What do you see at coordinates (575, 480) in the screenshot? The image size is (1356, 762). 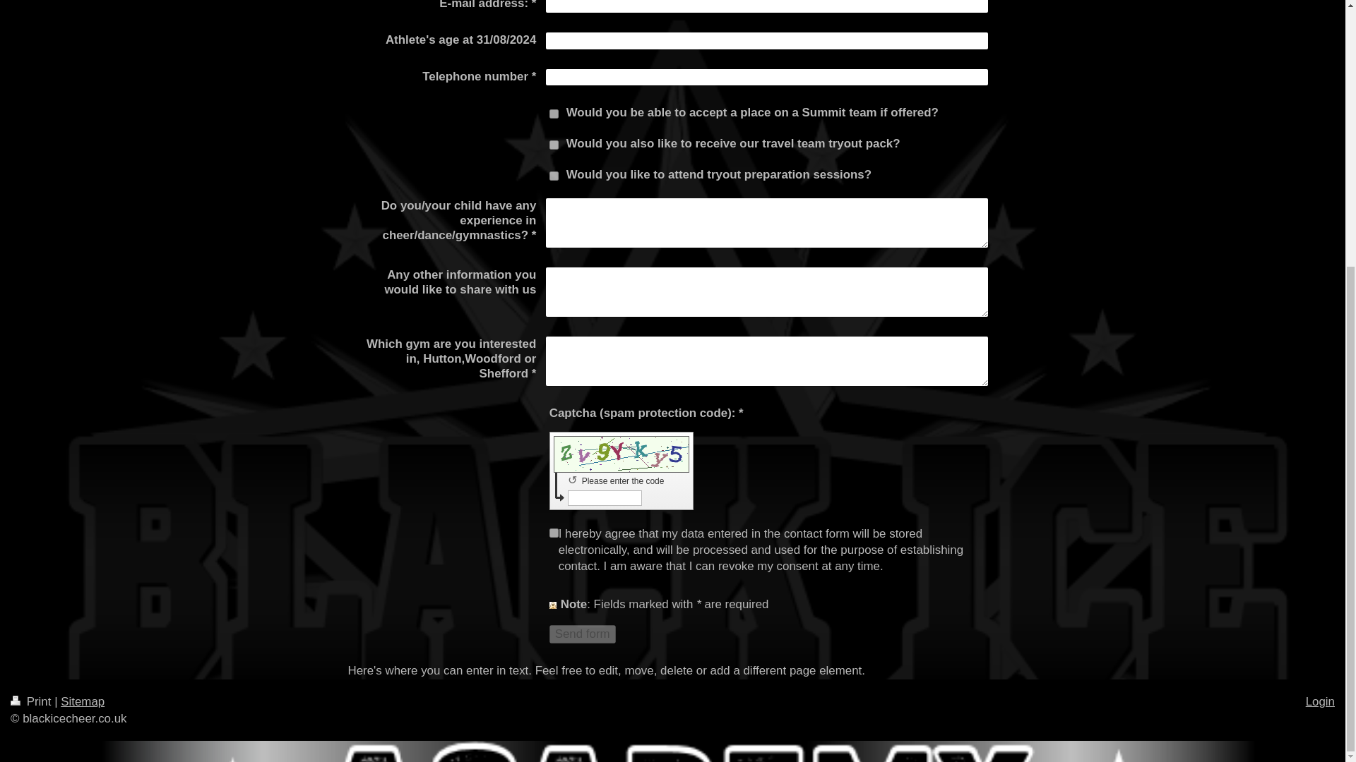 I see `Generate new code` at bounding box center [575, 480].